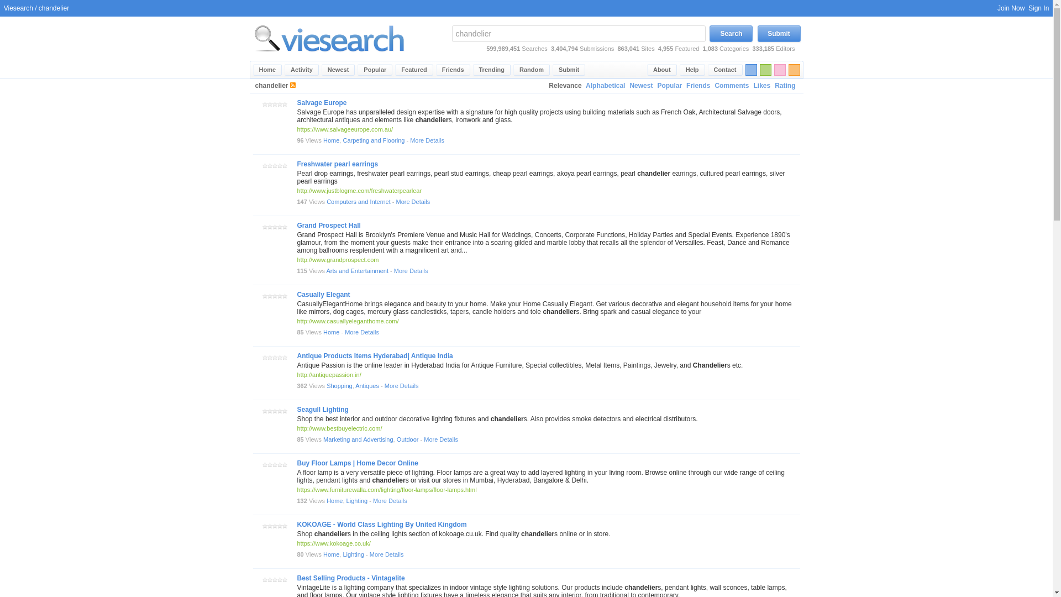  Describe the element at coordinates (779, 70) in the screenshot. I see `Switch this page to pink` at that location.